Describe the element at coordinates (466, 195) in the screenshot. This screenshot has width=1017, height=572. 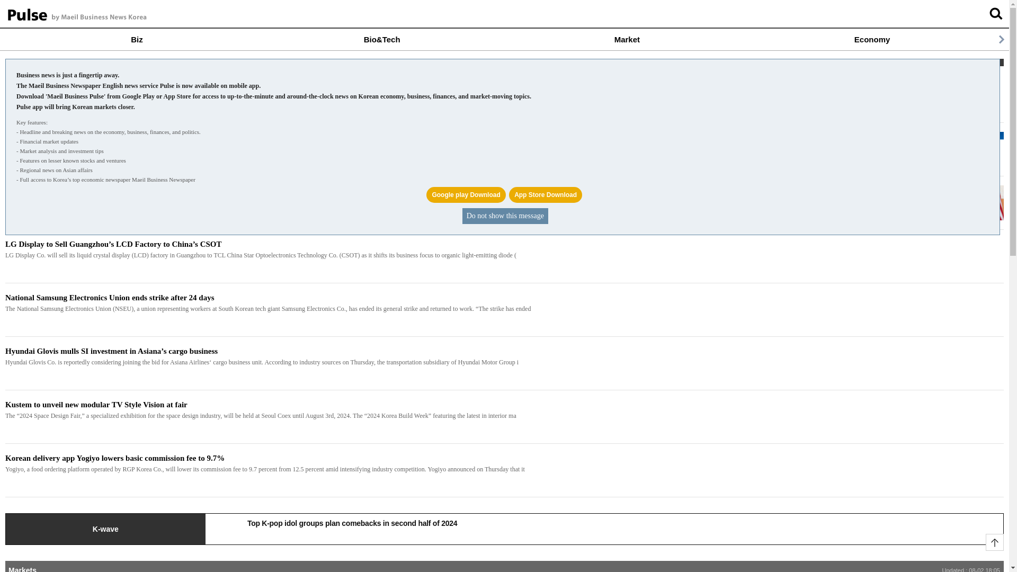
I see `Google play Download` at that location.